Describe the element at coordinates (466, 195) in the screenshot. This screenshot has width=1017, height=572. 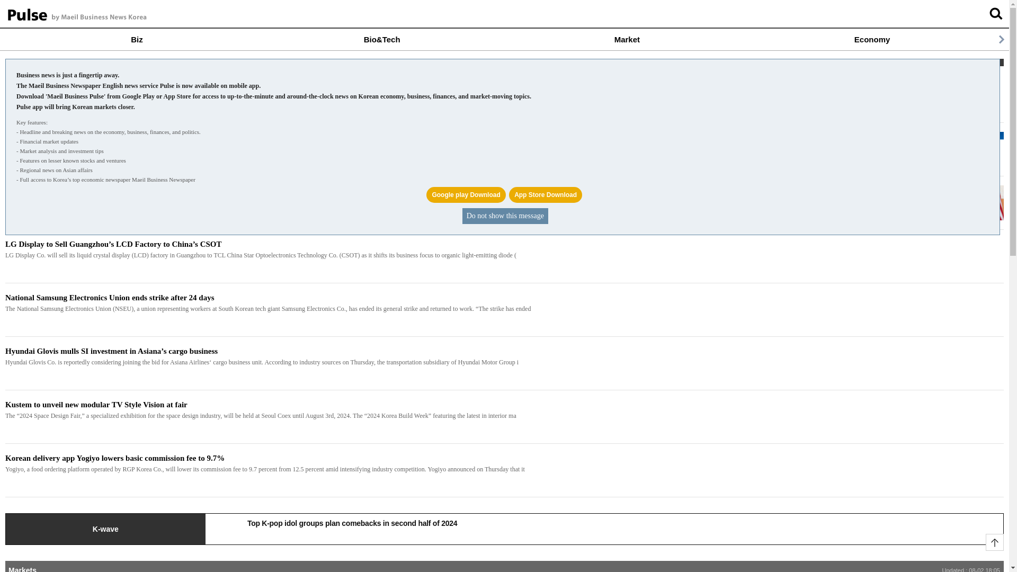
I see `Google play Download` at that location.